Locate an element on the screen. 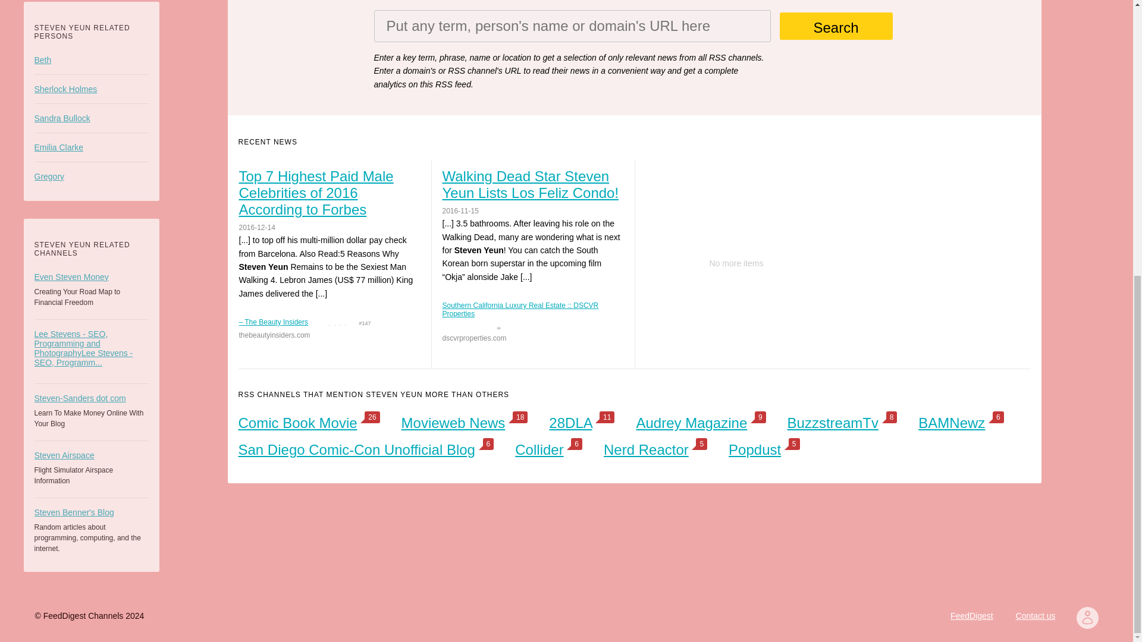 Image resolution: width=1142 pixels, height=642 pixels. Nerd Reactor is located at coordinates (646, 449).